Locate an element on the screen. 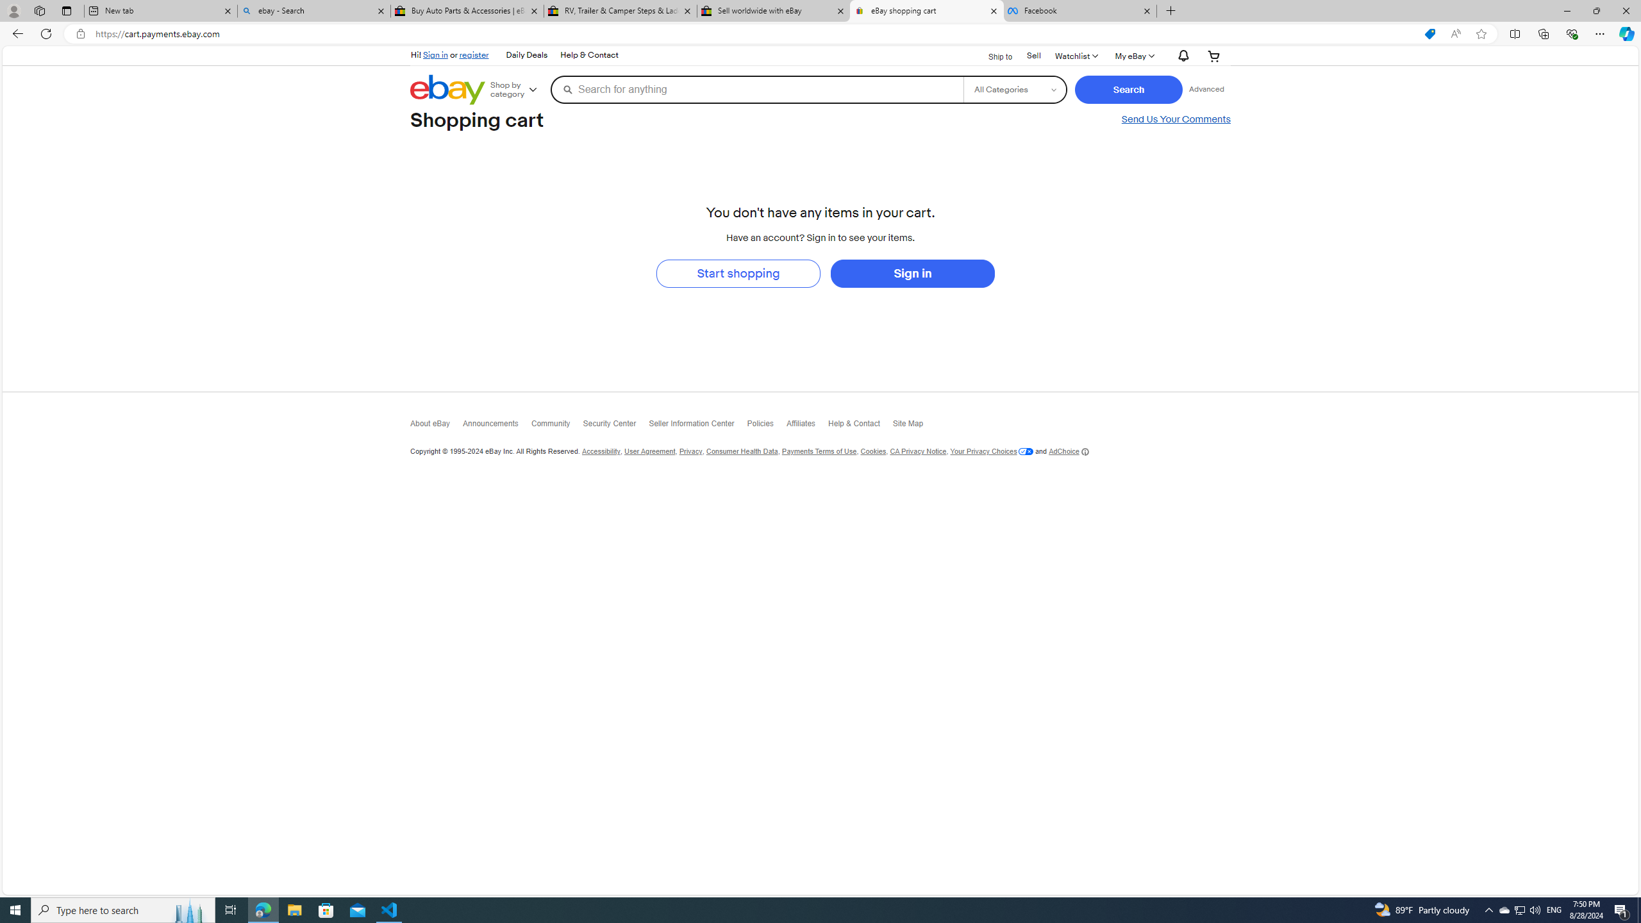 Image resolution: width=1641 pixels, height=923 pixels. Your shopping cart is empty is located at coordinates (1214, 55).